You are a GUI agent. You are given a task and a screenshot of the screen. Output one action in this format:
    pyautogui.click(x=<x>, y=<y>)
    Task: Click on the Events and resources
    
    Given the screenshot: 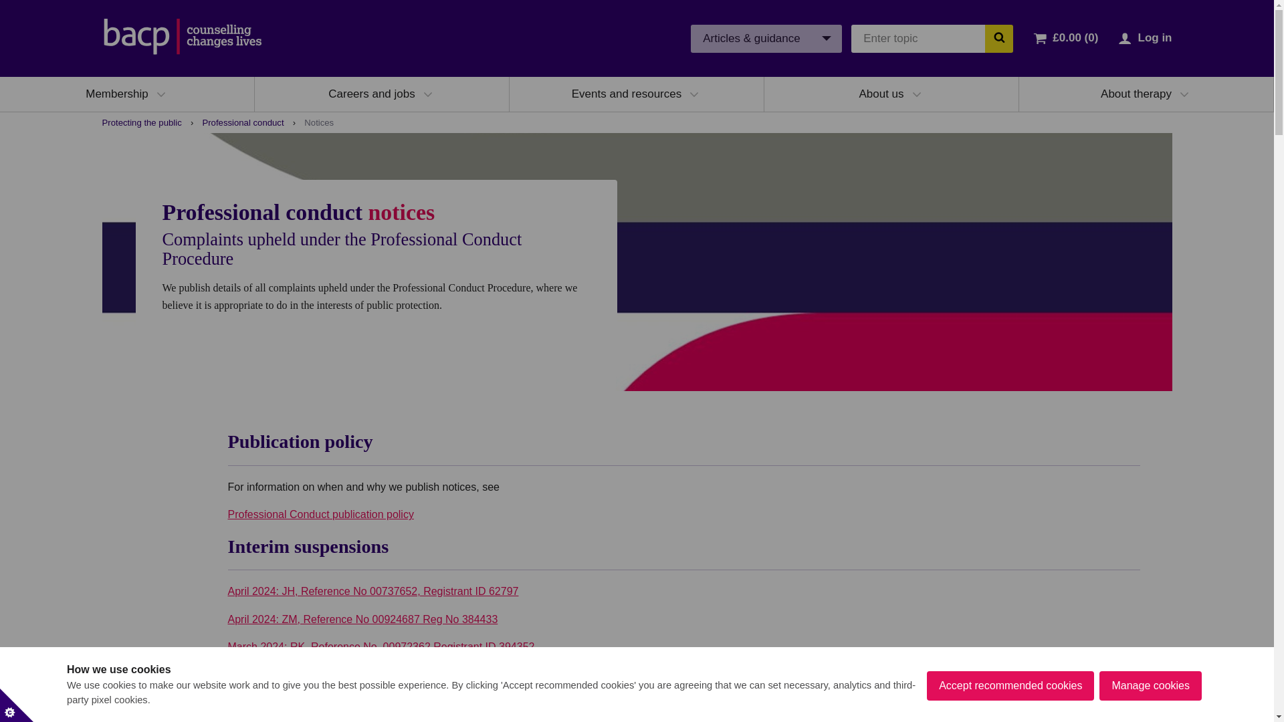 What is the action you would take?
    pyautogui.click(x=626, y=94)
    